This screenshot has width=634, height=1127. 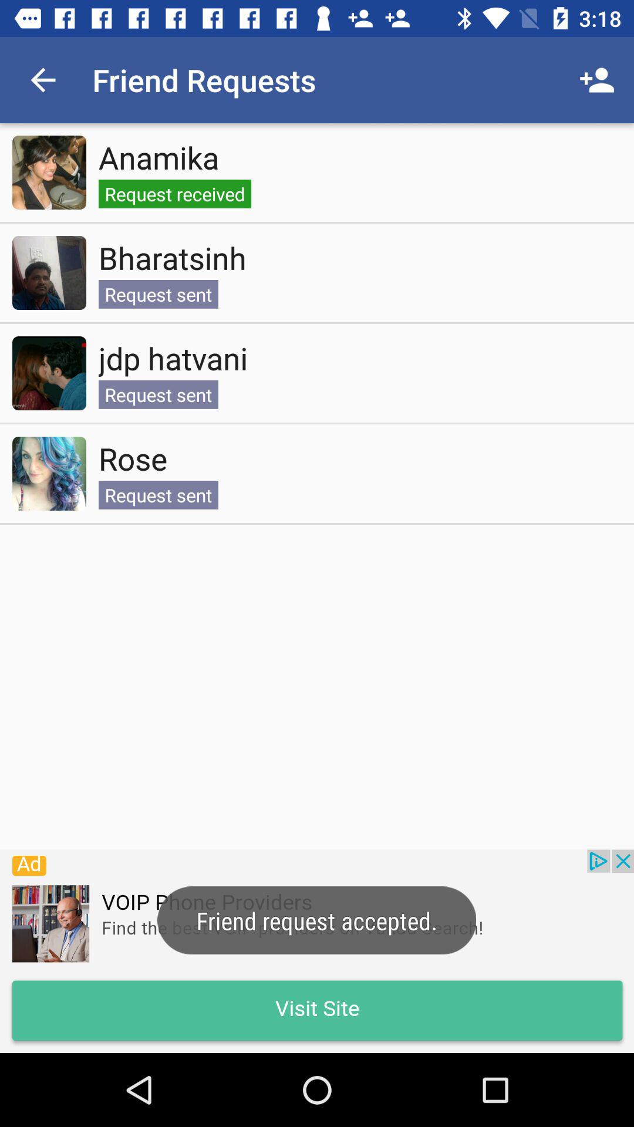 I want to click on click to view friend request, so click(x=49, y=173).